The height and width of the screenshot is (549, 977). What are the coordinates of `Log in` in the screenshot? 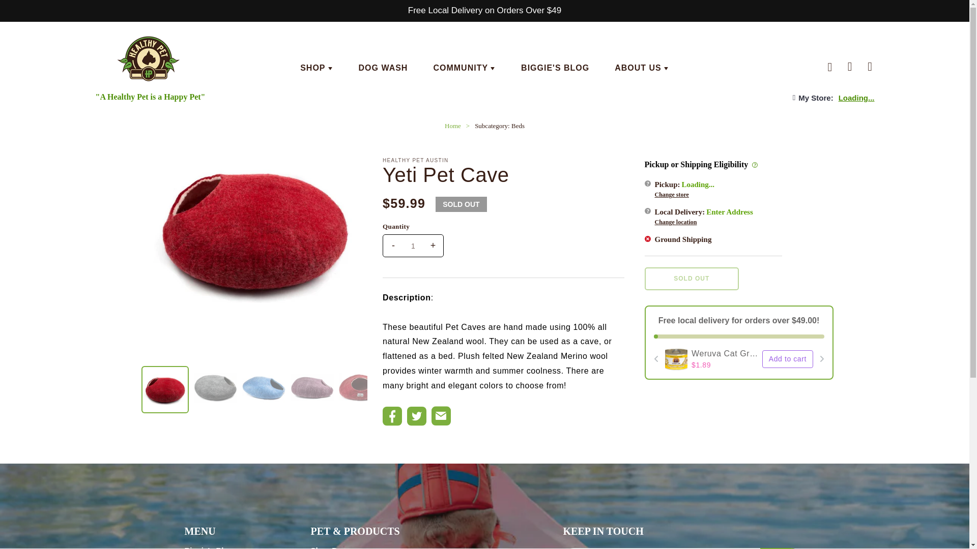 It's located at (850, 68).